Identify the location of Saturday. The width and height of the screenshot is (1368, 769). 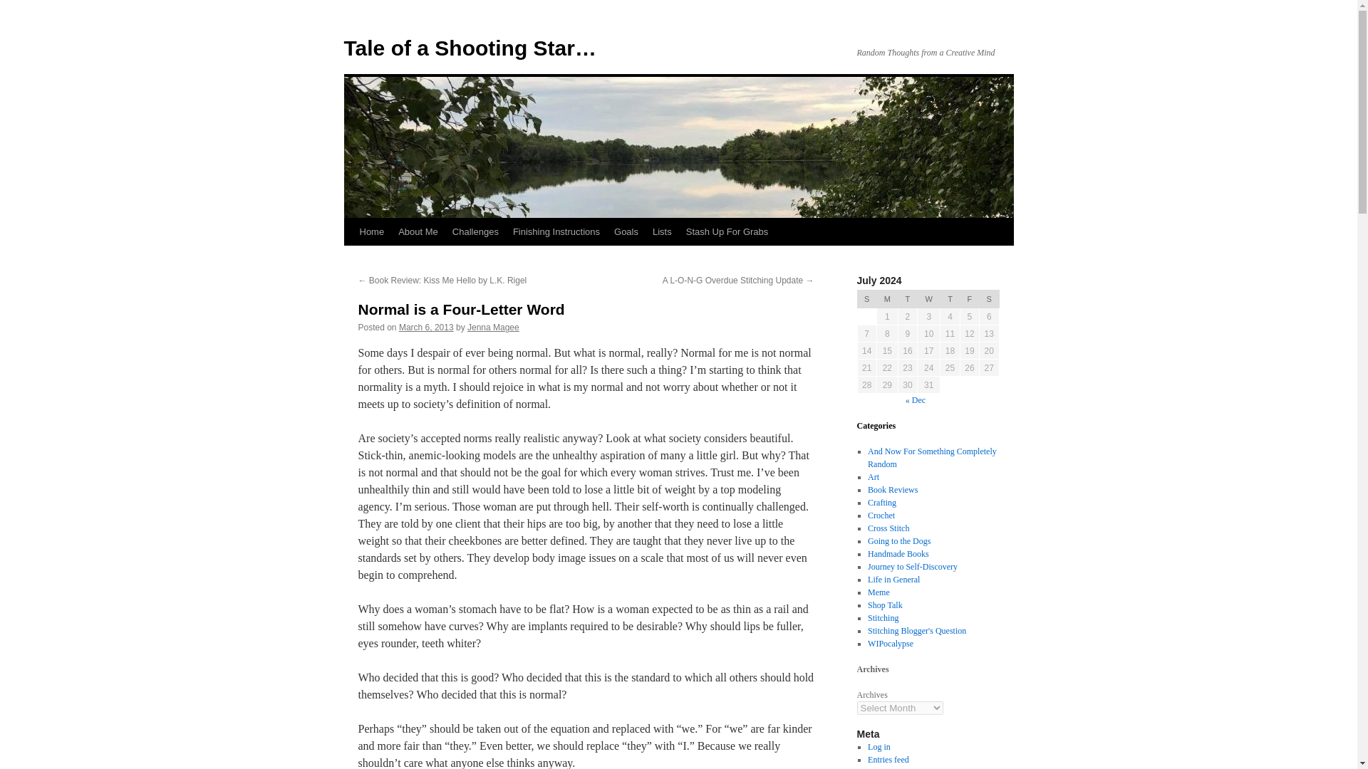
(989, 299).